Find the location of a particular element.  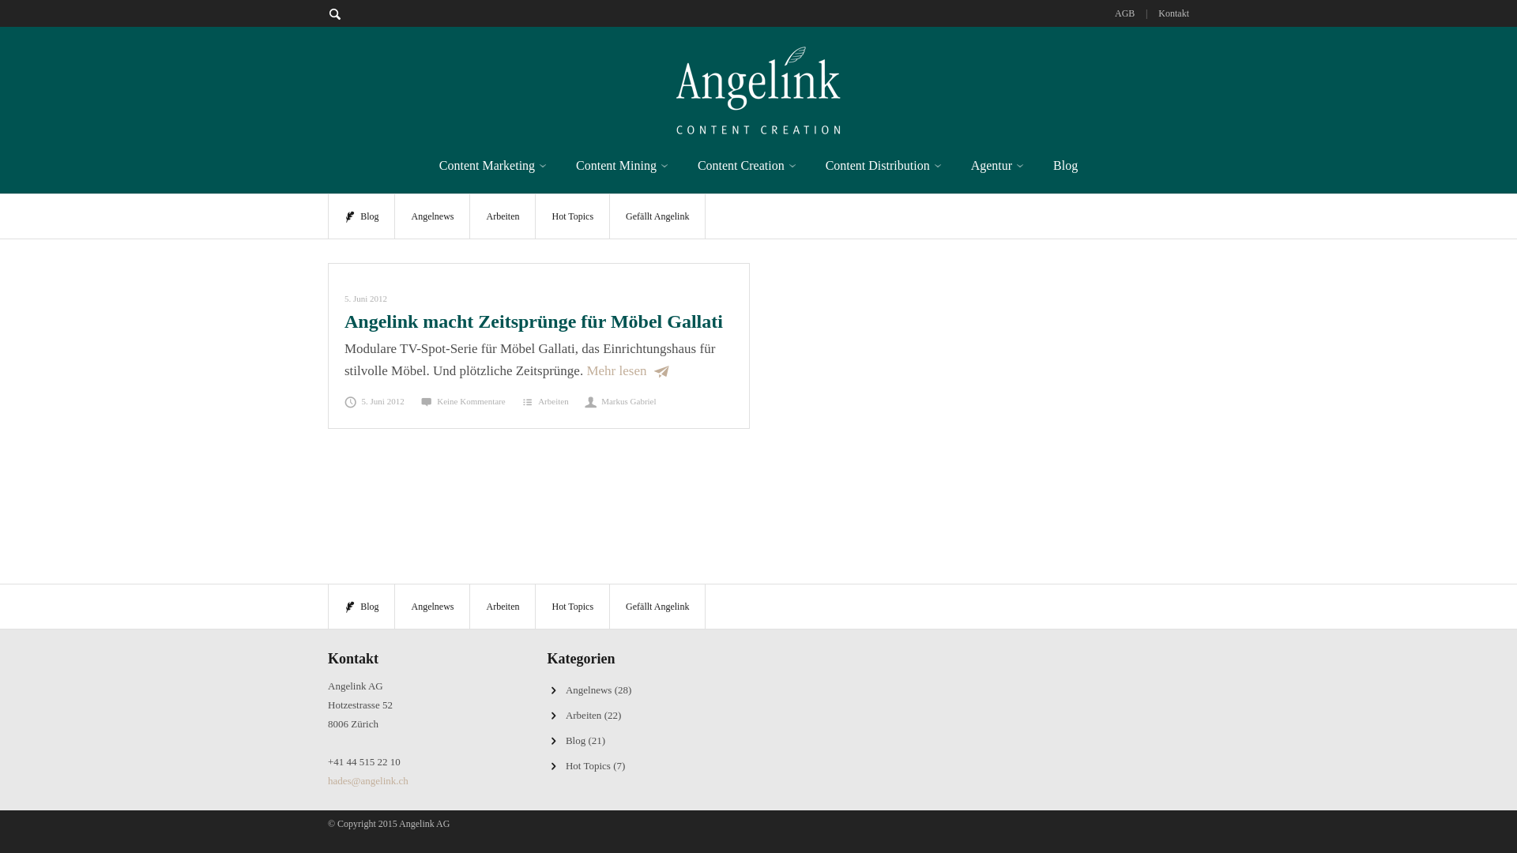

5. Juni 2012 is located at coordinates (375, 401).